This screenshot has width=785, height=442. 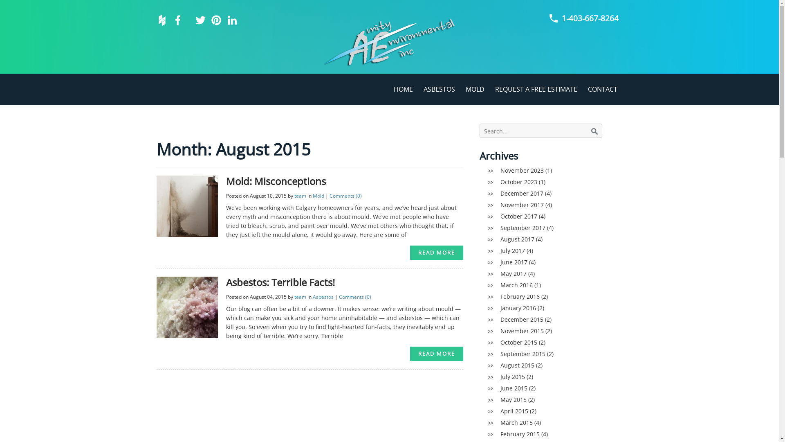 I want to click on September 2015, so click(x=523, y=354).